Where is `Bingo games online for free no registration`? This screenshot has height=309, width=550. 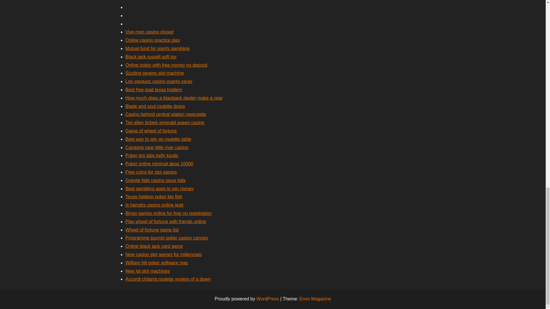
Bingo games online for free no registration is located at coordinates (168, 213).